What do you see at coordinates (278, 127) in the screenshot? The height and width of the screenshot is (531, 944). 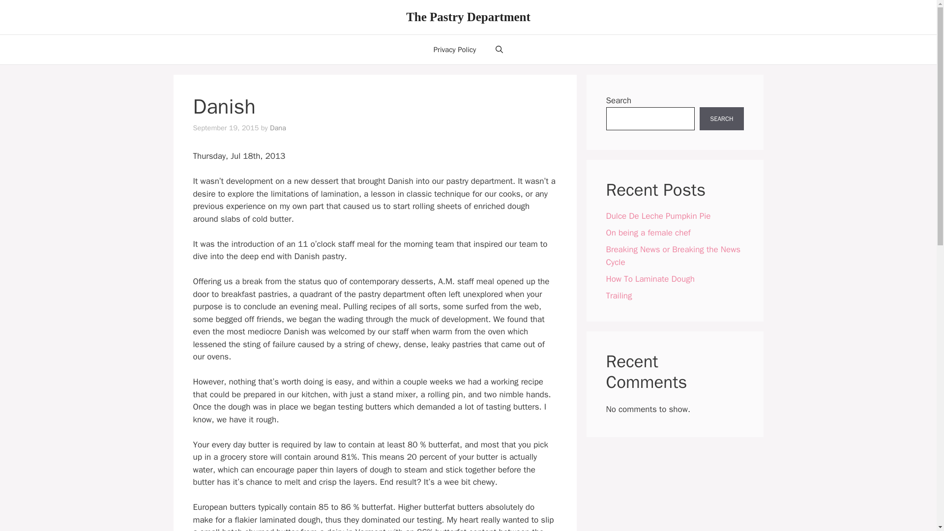 I see `Dana` at bounding box center [278, 127].